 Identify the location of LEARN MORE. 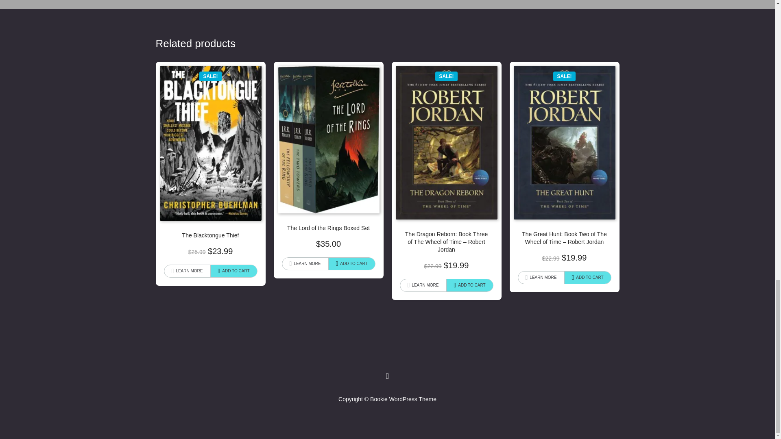
(541, 277).